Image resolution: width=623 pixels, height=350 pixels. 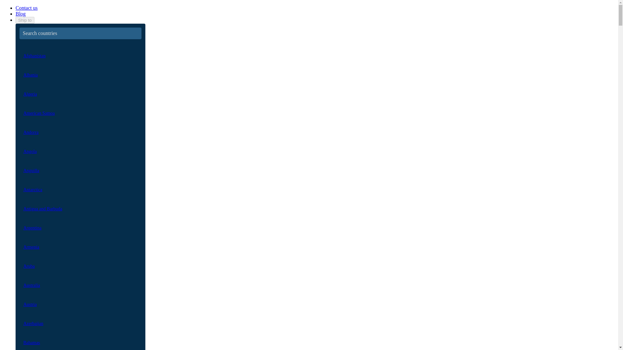 I want to click on Argentina, so click(x=80, y=224).